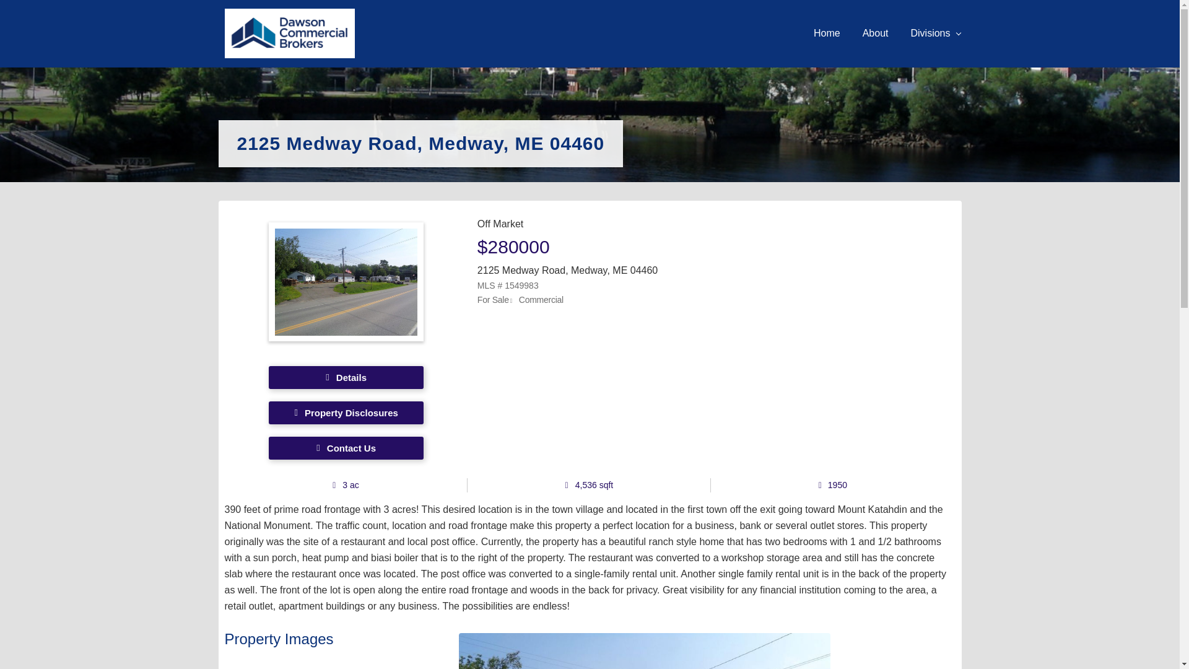 Image resolution: width=1189 pixels, height=669 pixels. I want to click on About, so click(876, 33).